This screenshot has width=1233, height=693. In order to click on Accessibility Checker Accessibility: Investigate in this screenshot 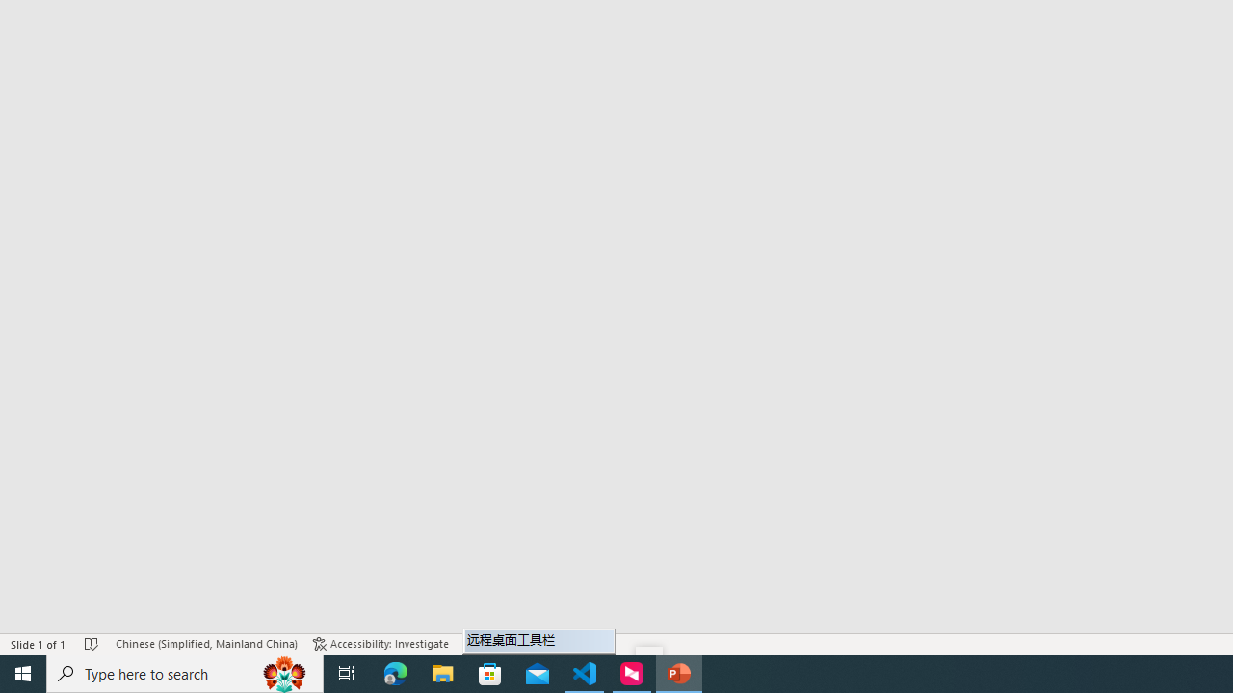, I will do `click(380, 643)`.